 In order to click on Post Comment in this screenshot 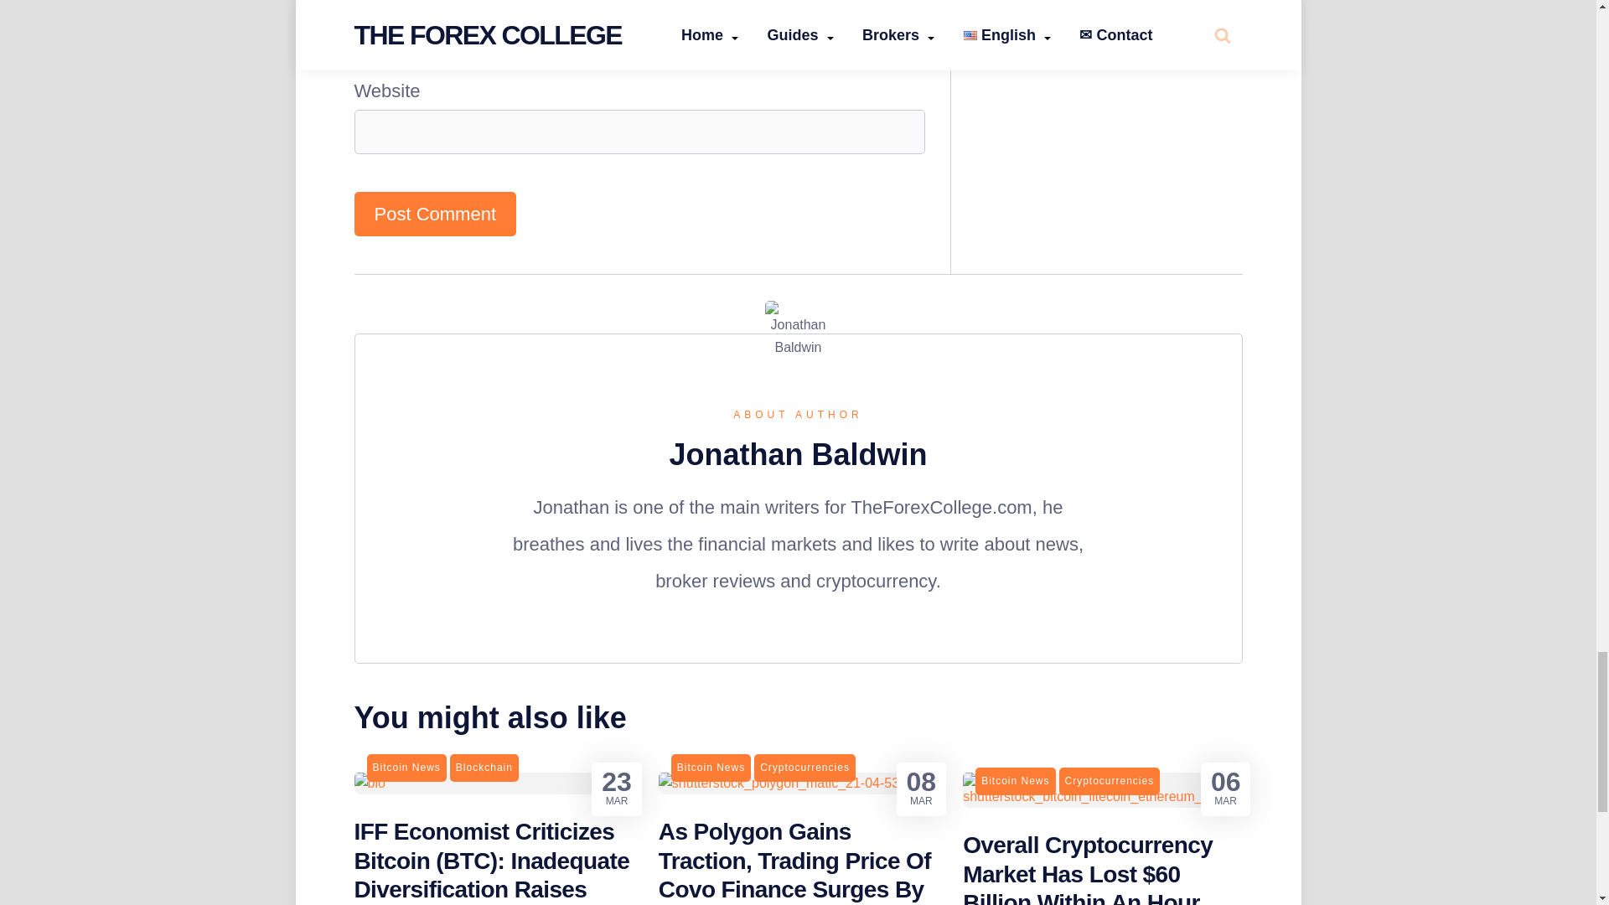, I will do `click(435, 213)`.